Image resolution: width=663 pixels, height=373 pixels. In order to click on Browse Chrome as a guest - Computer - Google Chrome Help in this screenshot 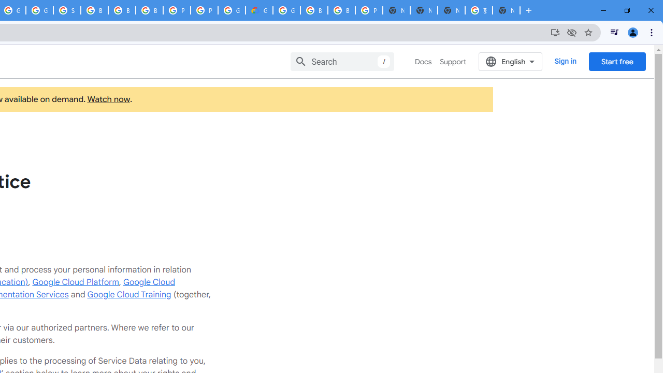, I will do `click(122, 10)`.